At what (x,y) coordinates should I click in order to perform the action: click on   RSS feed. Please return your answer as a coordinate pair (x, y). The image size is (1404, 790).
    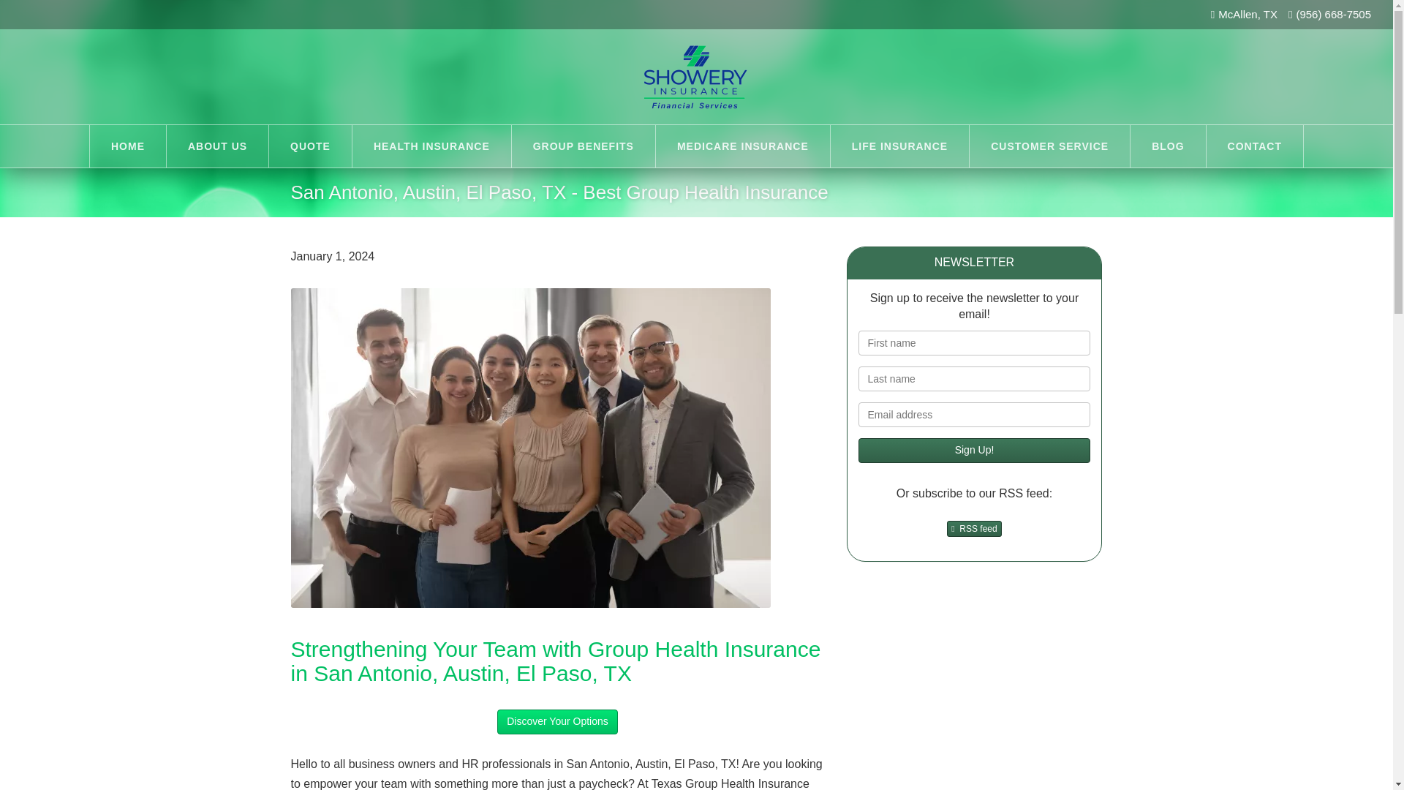
    Looking at the image, I should click on (973, 528).